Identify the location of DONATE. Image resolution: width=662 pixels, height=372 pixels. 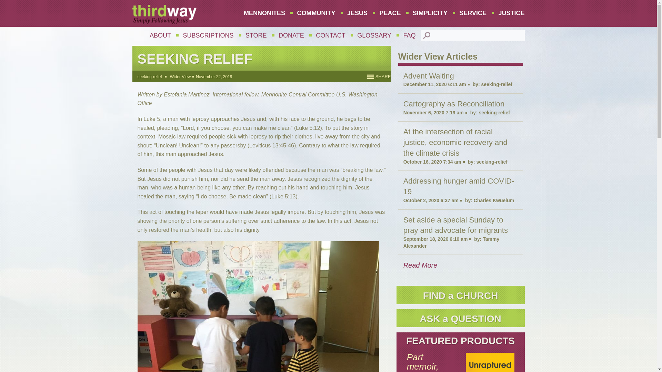
(291, 35).